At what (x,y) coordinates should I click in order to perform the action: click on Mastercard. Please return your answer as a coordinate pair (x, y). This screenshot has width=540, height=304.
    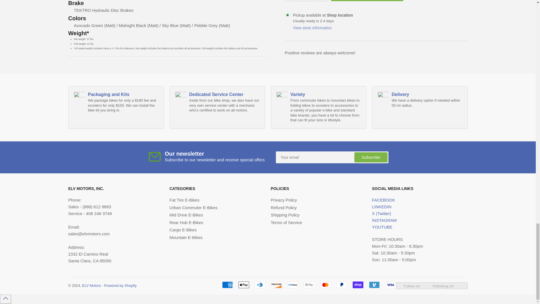
    Looking at the image, I should click on (325, 285).